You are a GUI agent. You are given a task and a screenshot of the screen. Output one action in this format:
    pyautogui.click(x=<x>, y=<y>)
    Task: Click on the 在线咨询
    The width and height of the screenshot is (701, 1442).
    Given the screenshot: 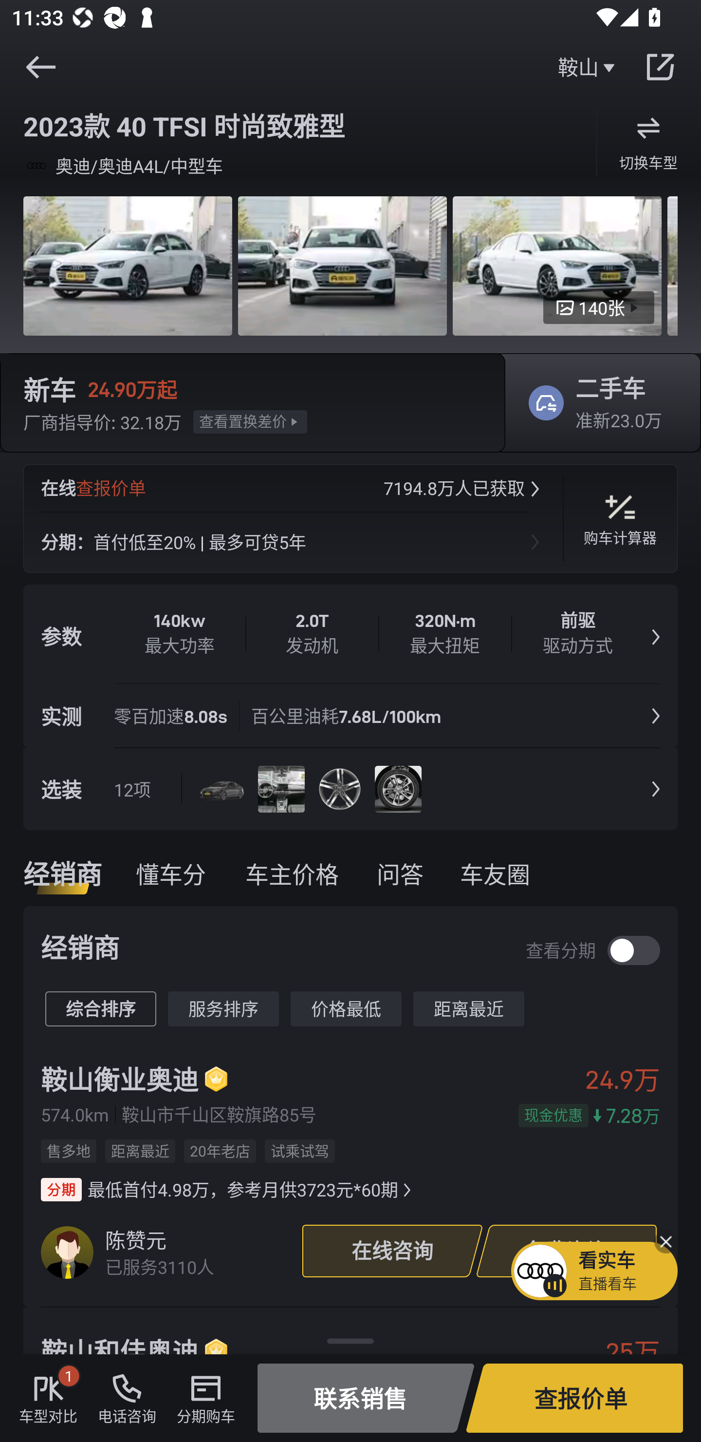 What is the action you would take?
    pyautogui.click(x=392, y=1251)
    